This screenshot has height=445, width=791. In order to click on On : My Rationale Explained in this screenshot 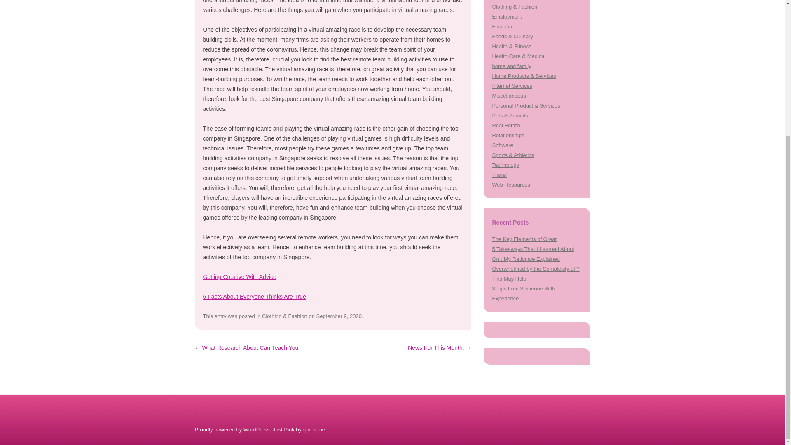, I will do `click(526, 259)`.